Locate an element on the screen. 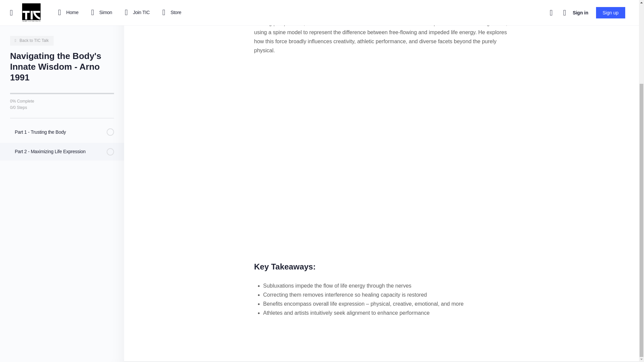 The image size is (644, 362). Part 2 - Maximizing Life Expression is located at coordinates (62, 47).